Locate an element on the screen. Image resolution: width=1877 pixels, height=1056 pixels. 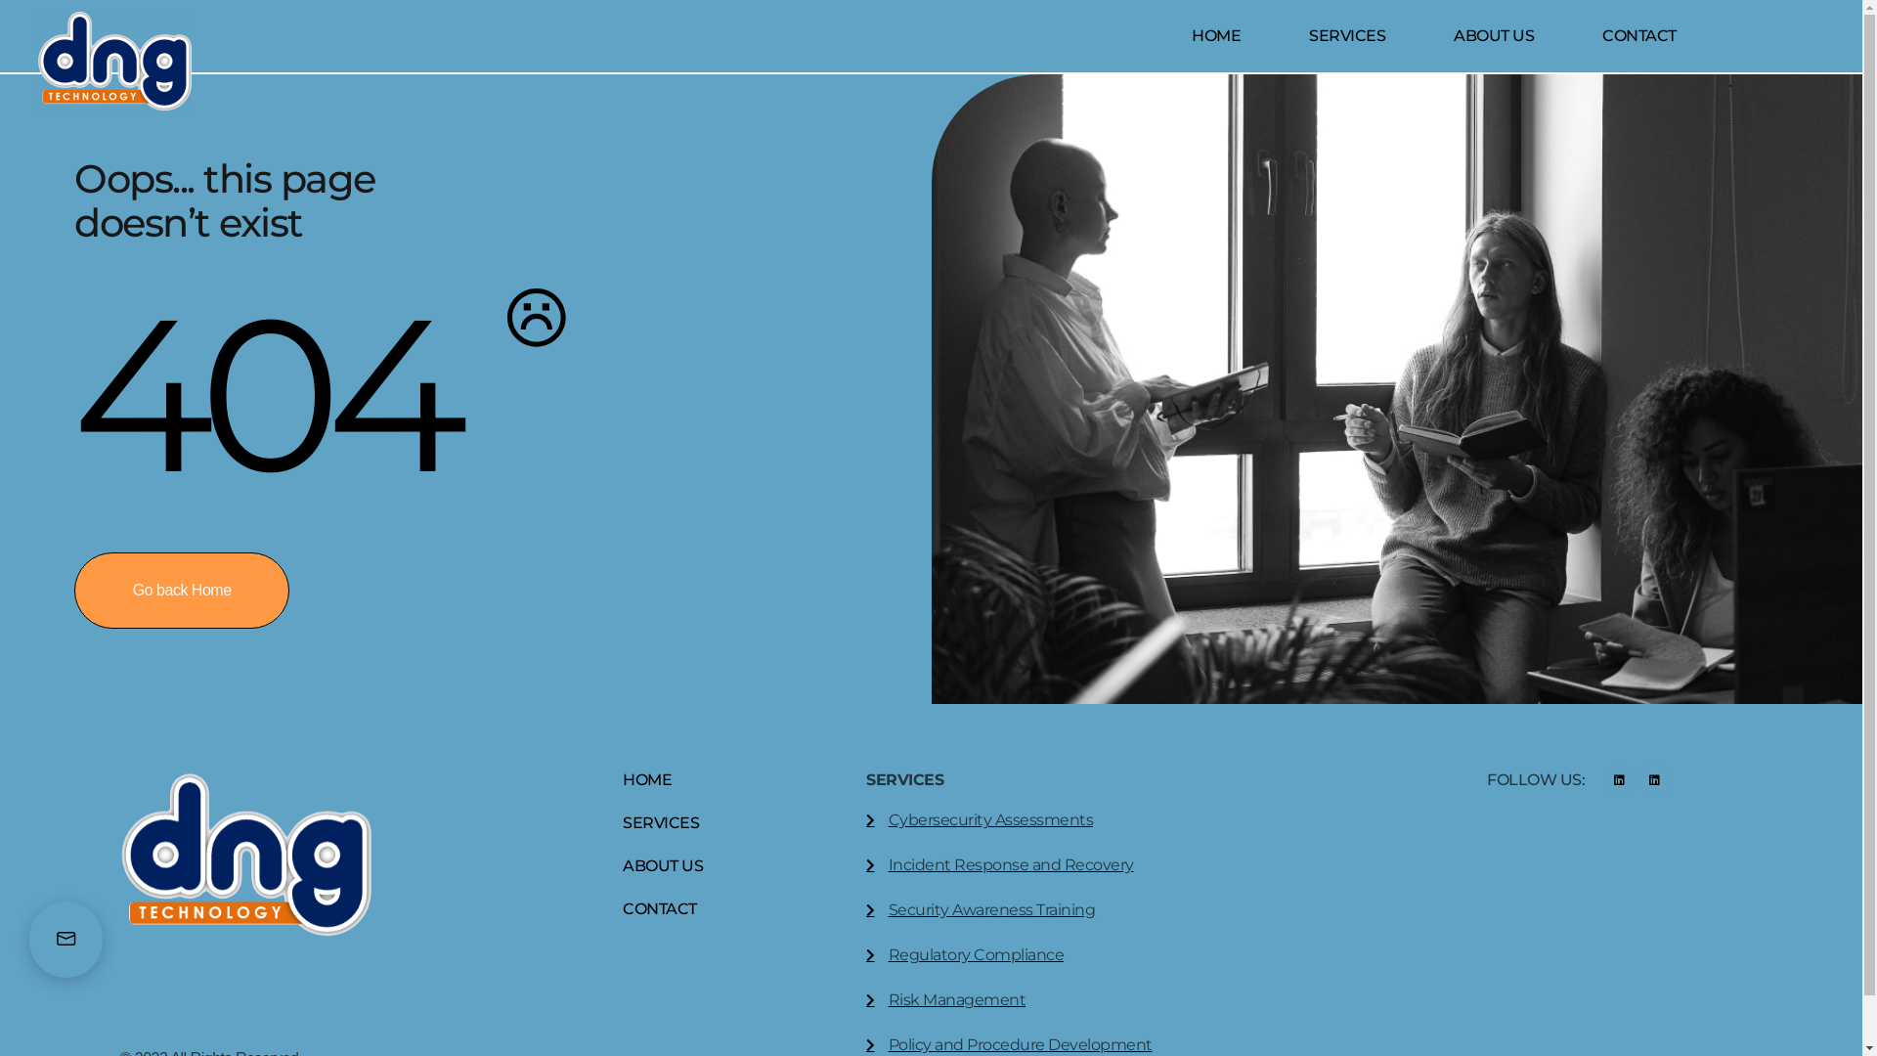
Regulatory Compliance is located at coordinates (1152, 955).